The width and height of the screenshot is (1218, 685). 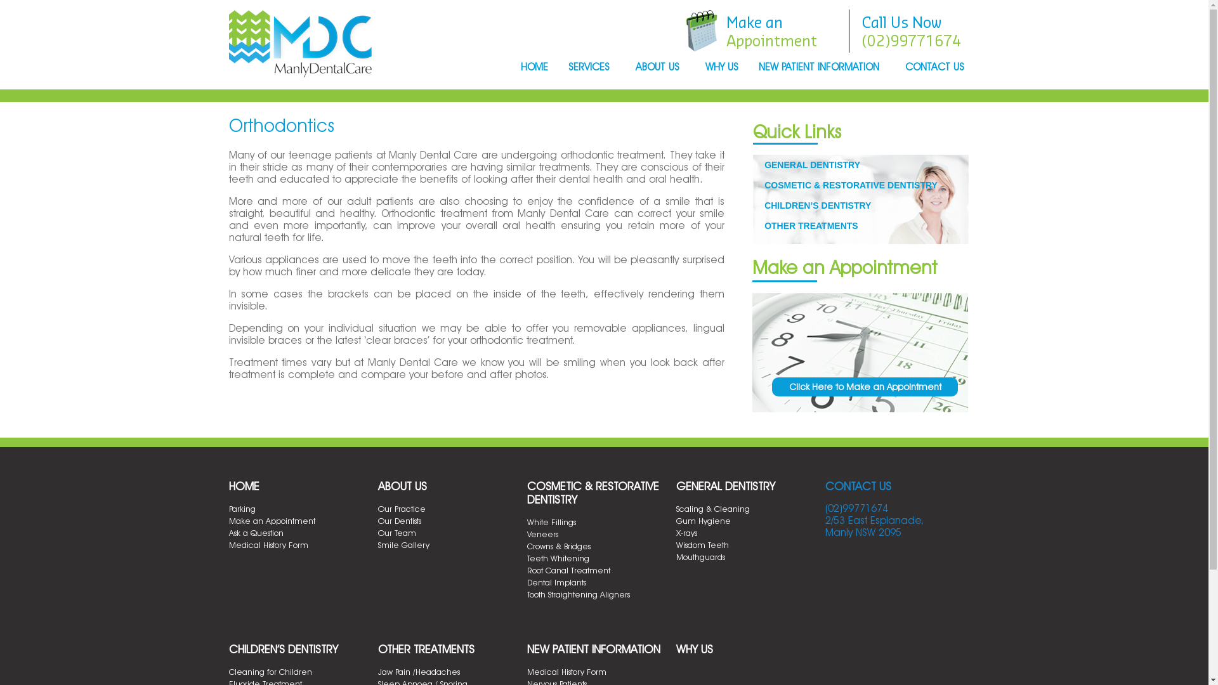 What do you see at coordinates (268, 545) in the screenshot?
I see `Medical History Form` at bounding box center [268, 545].